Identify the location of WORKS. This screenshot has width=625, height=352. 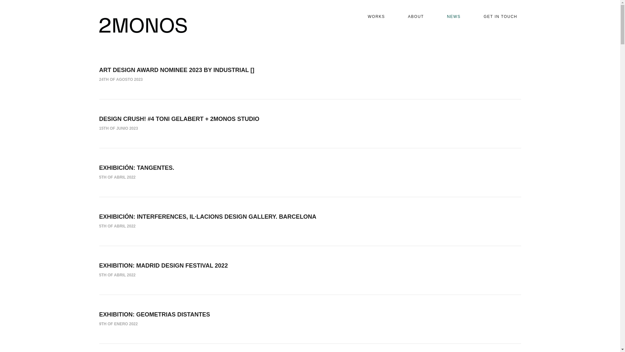
(376, 17).